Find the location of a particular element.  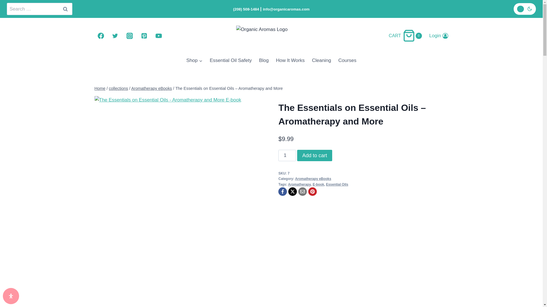

Accessibility is located at coordinates (11, 296).